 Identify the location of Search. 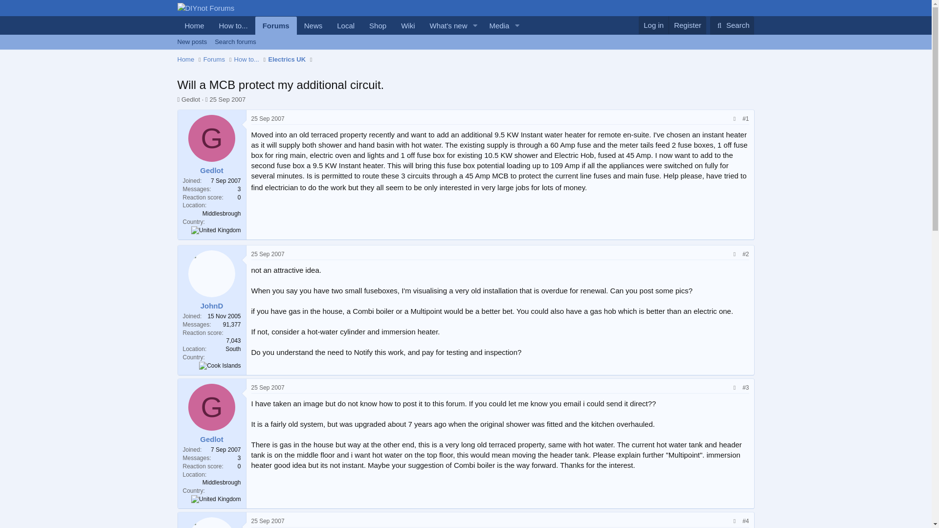
(345, 25).